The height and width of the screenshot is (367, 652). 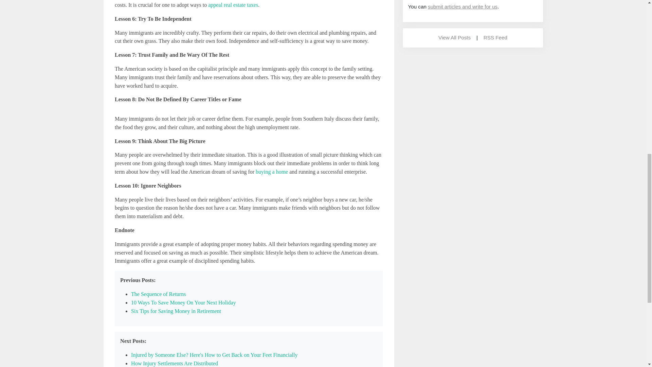 I want to click on submit articles and write for us, so click(x=463, y=6).